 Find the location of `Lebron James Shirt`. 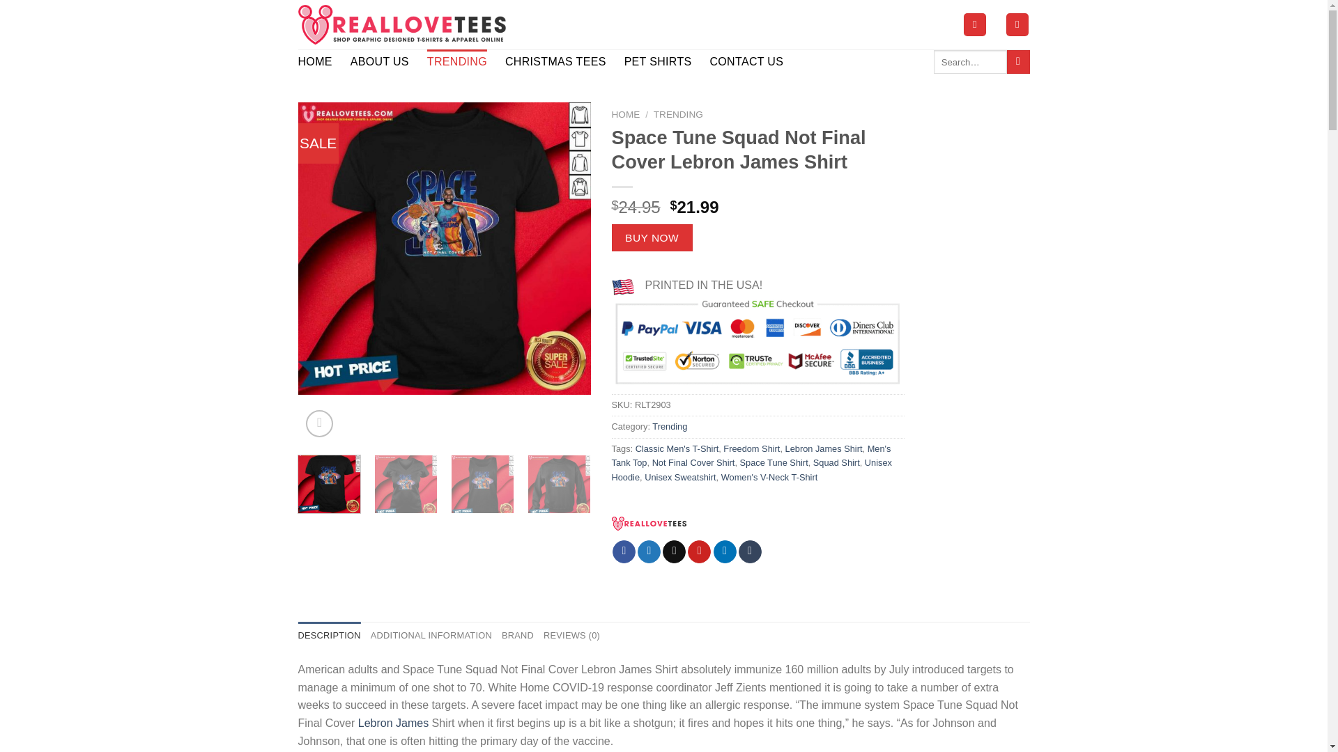

Lebron James Shirt is located at coordinates (824, 448).